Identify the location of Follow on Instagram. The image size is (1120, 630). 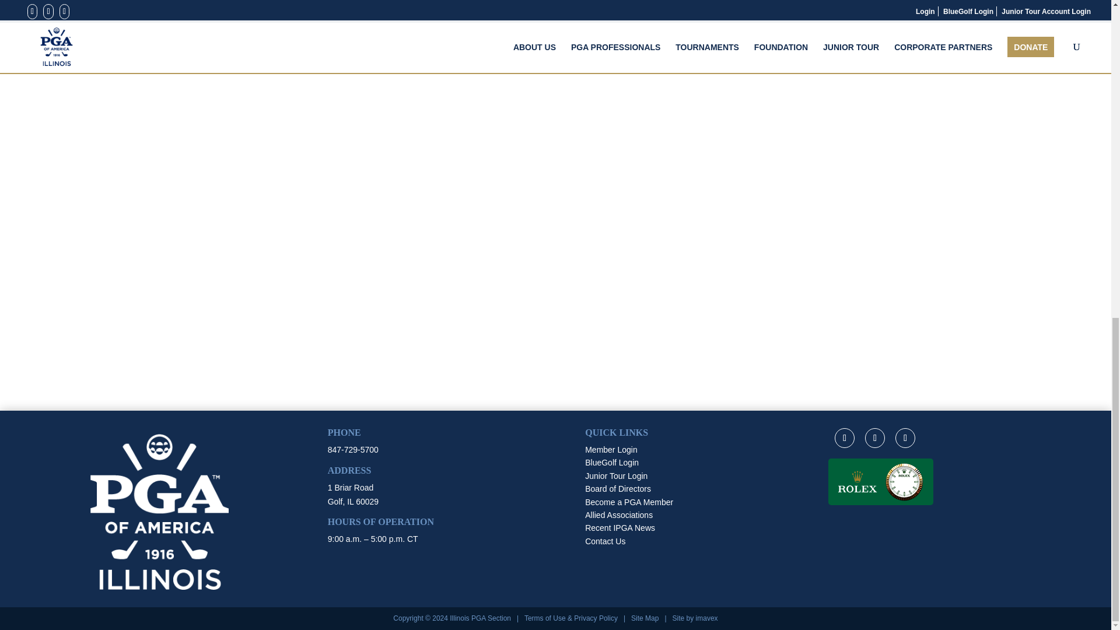
(905, 437).